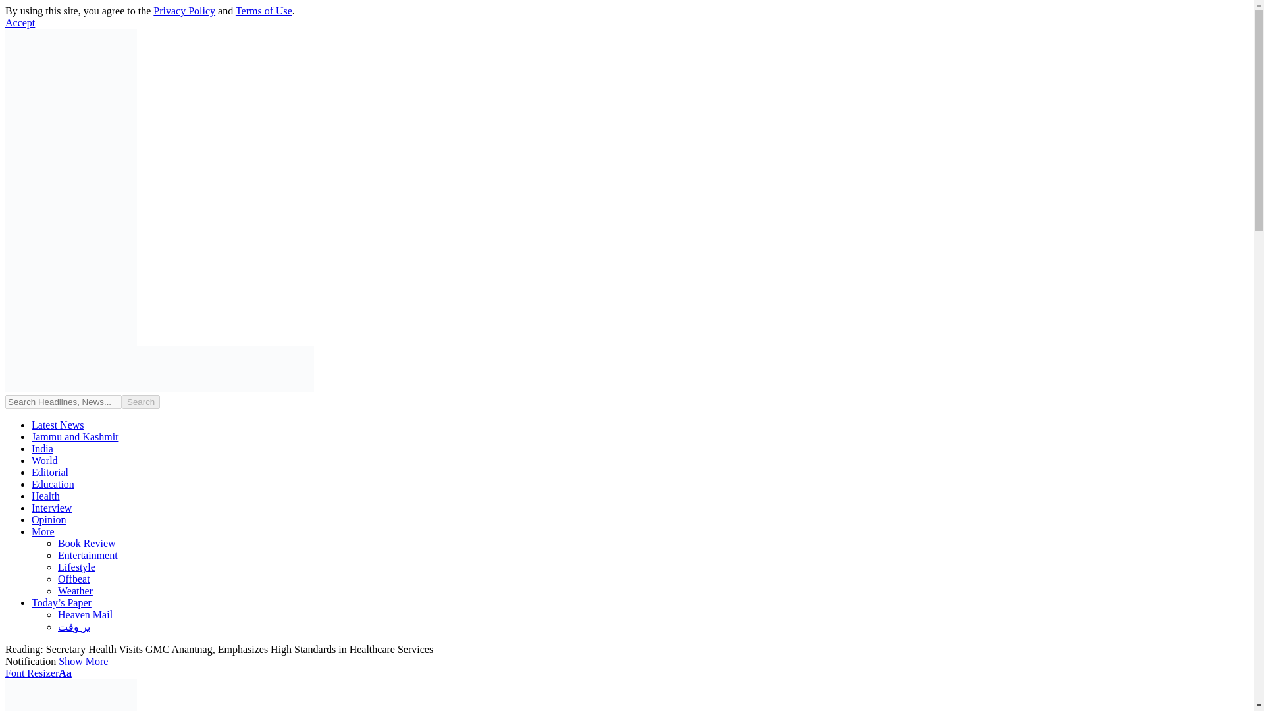 Image resolution: width=1264 pixels, height=711 pixels. What do you see at coordinates (53, 484) in the screenshot?
I see `Education` at bounding box center [53, 484].